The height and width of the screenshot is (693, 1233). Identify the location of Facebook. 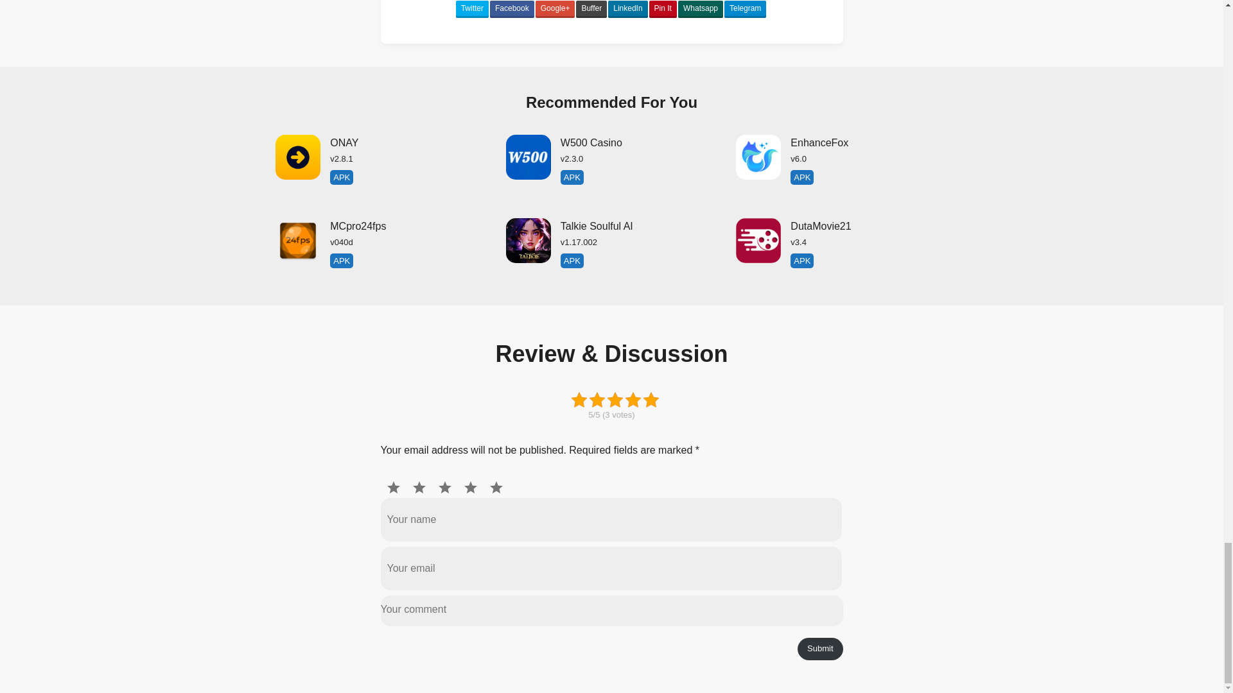
(611, 246).